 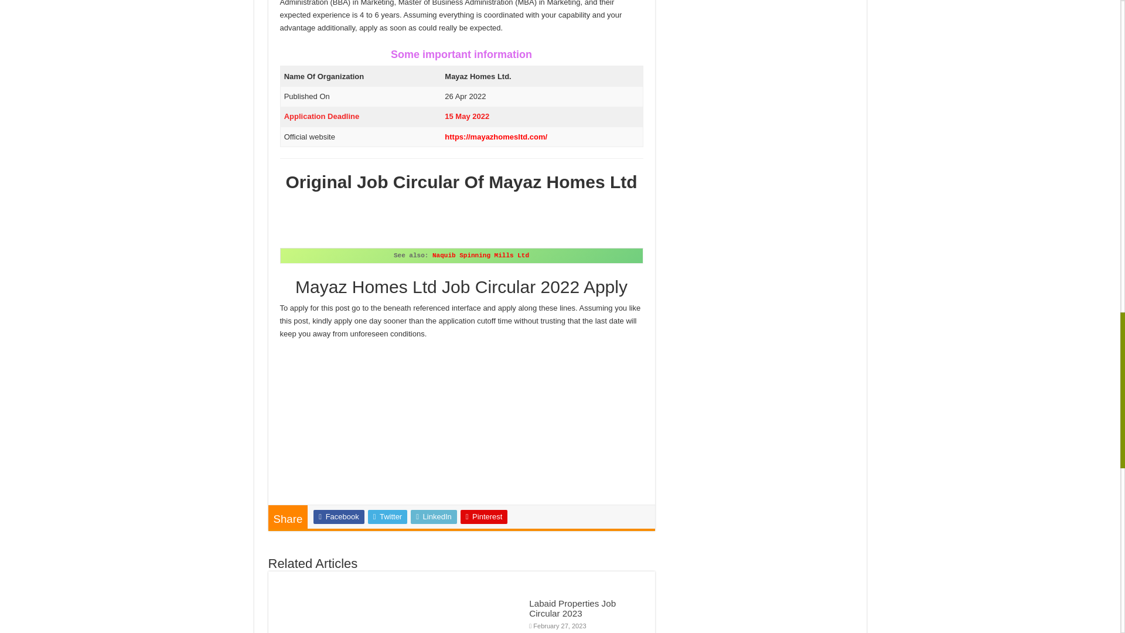 I want to click on Pinterest, so click(x=484, y=517).